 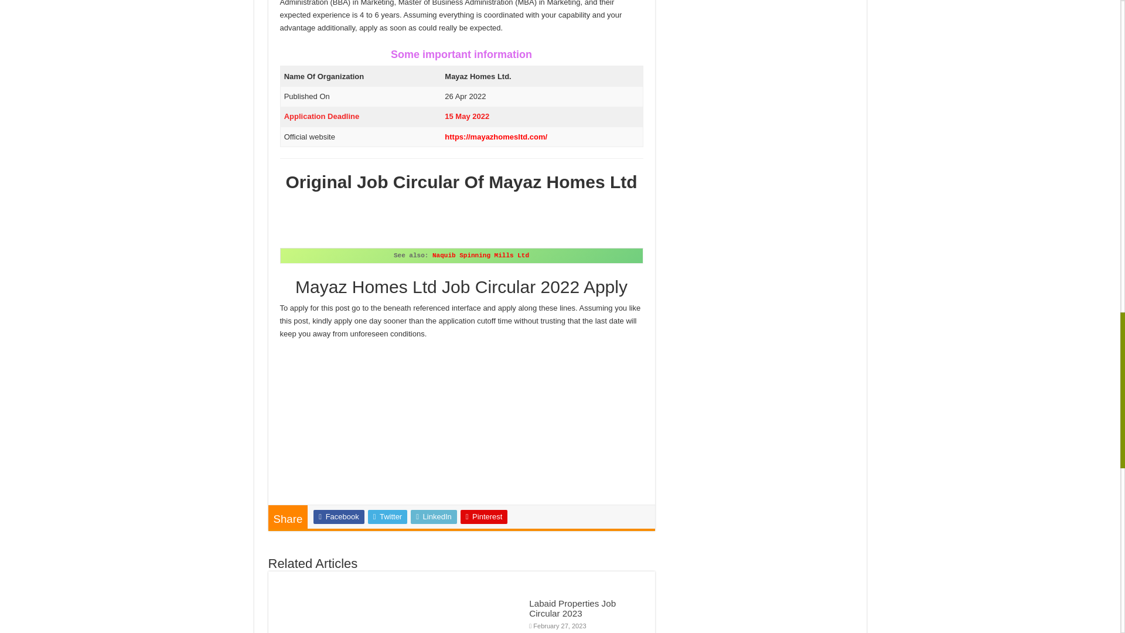 I want to click on Pinterest, so click(x=484, y=517).